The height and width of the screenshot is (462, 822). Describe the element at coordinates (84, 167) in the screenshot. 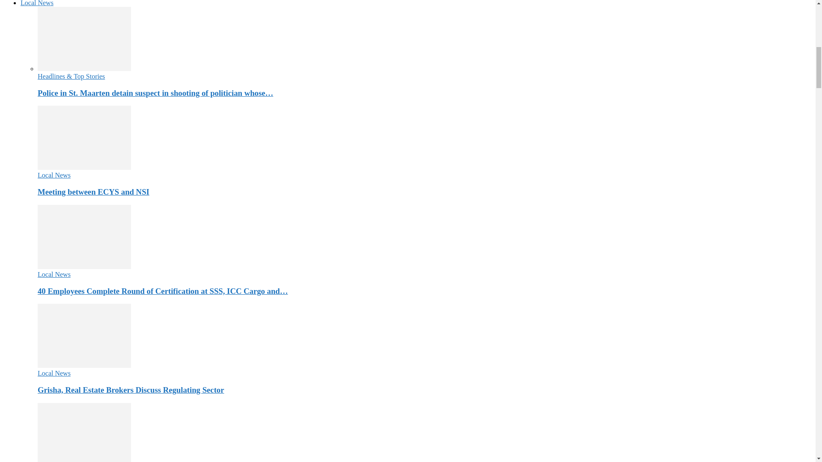

I see `Meeting between ECYS and NSI` at that location.